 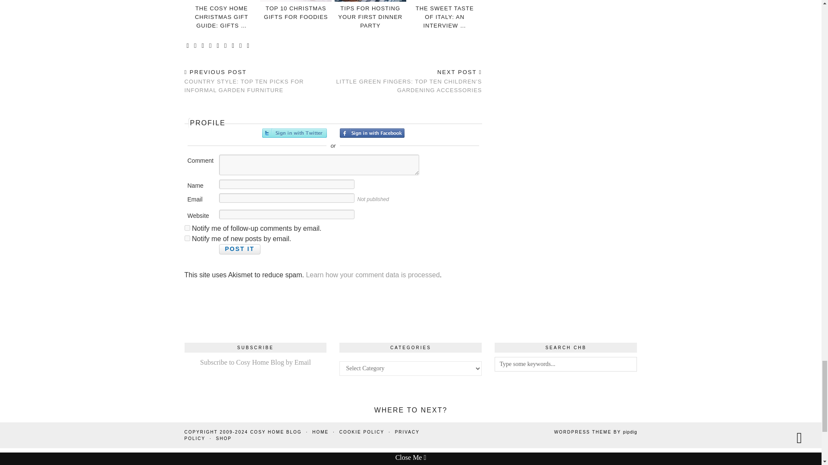 What do you see at coordinates (187, 227) in the screenshot?
I see `subscribe` at bounding box center [187, 227].